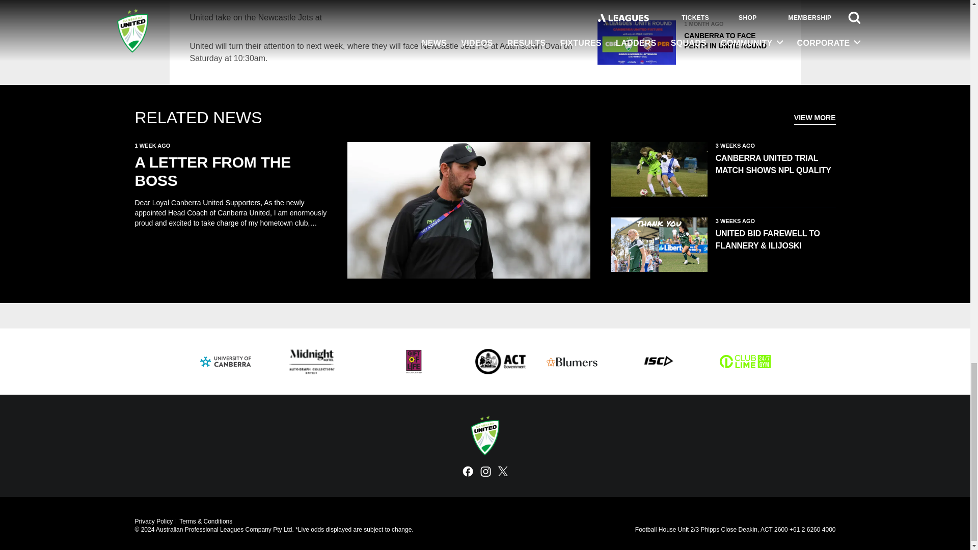 The image size is (978, 550). Describe the element at coordinates (414, 362) in the screenshot. I see `Gift of Life` at that location.